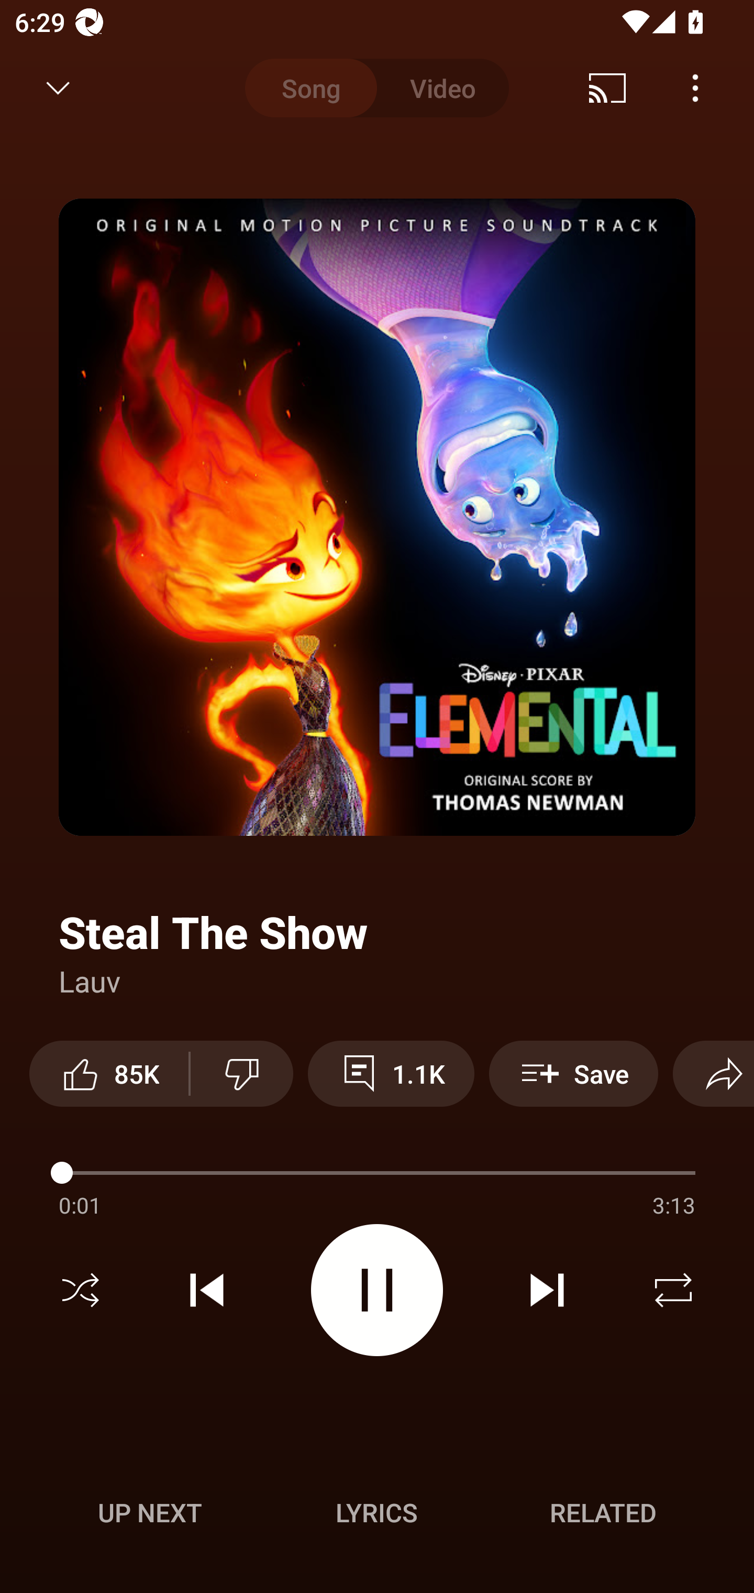 The image size is (754, 1593). I want to click on Previous track, so click(207, 1290).